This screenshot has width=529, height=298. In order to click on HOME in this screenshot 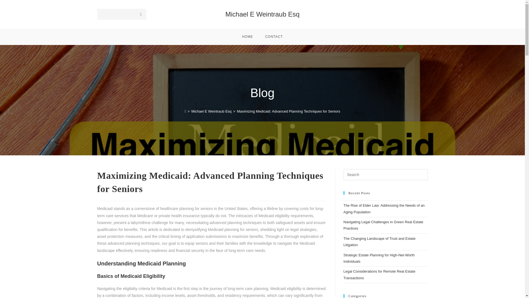, I will do `click(247, 36)`.